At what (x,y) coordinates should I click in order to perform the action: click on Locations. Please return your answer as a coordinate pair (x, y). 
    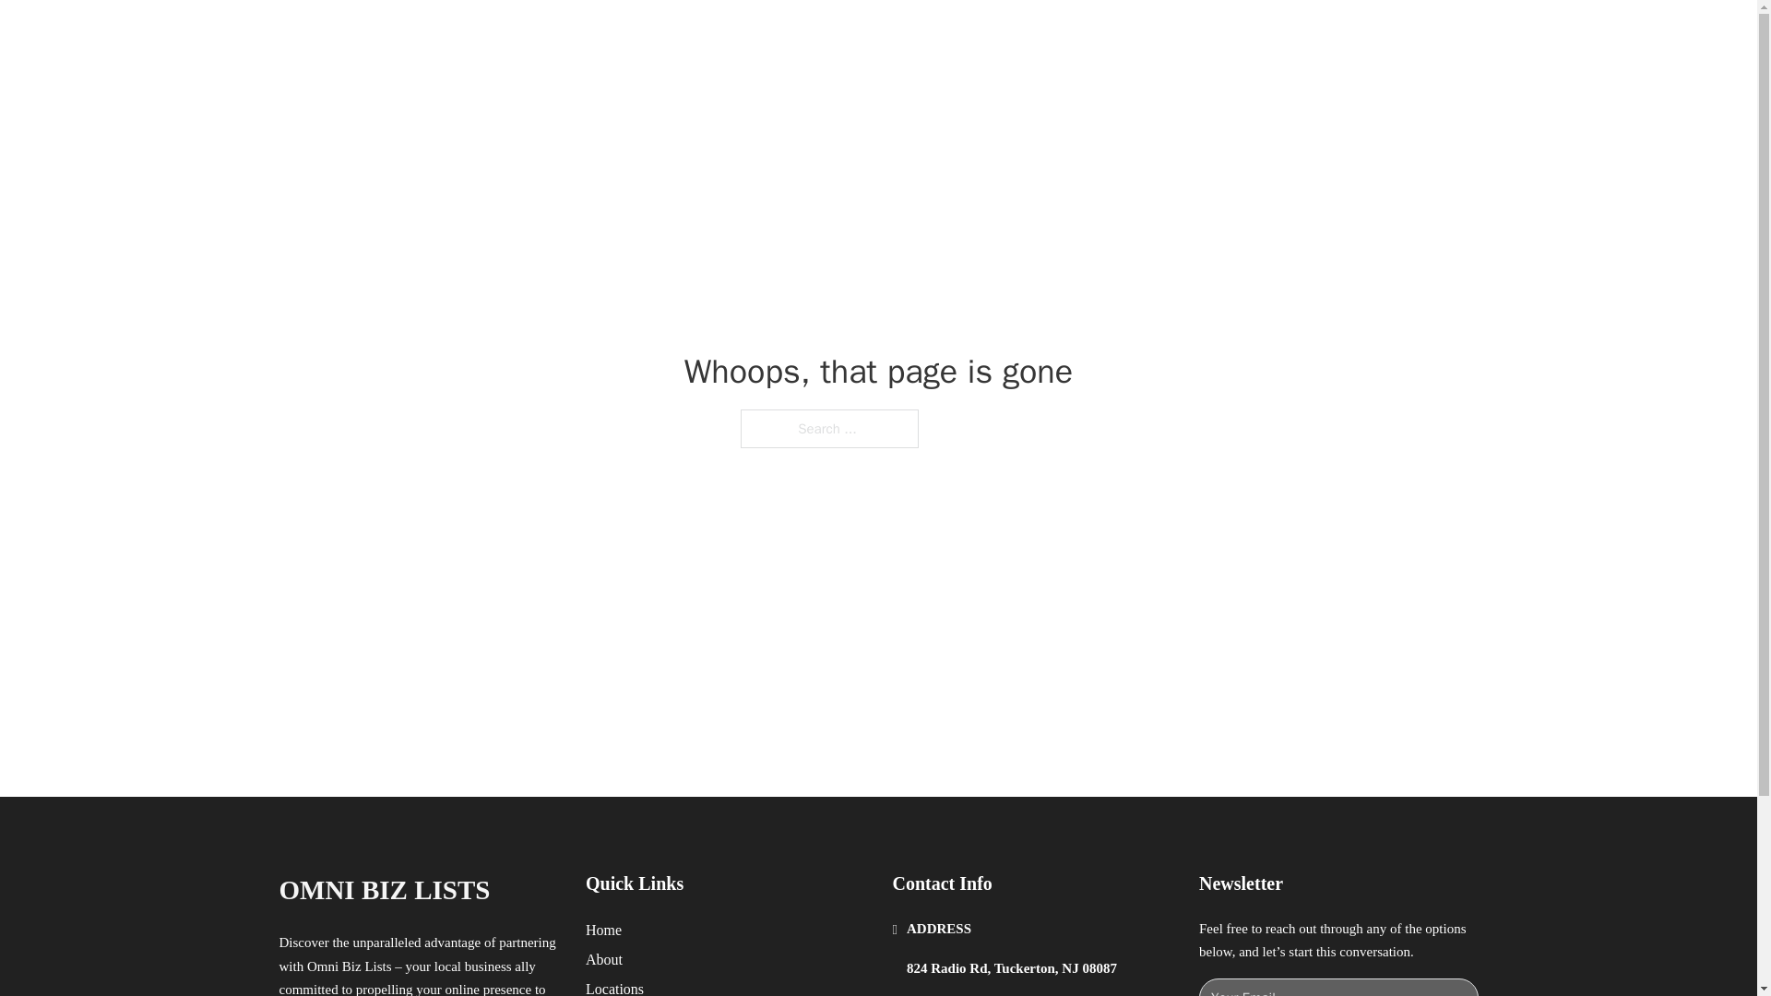
    Looking at the image, I should click on (614, 987).